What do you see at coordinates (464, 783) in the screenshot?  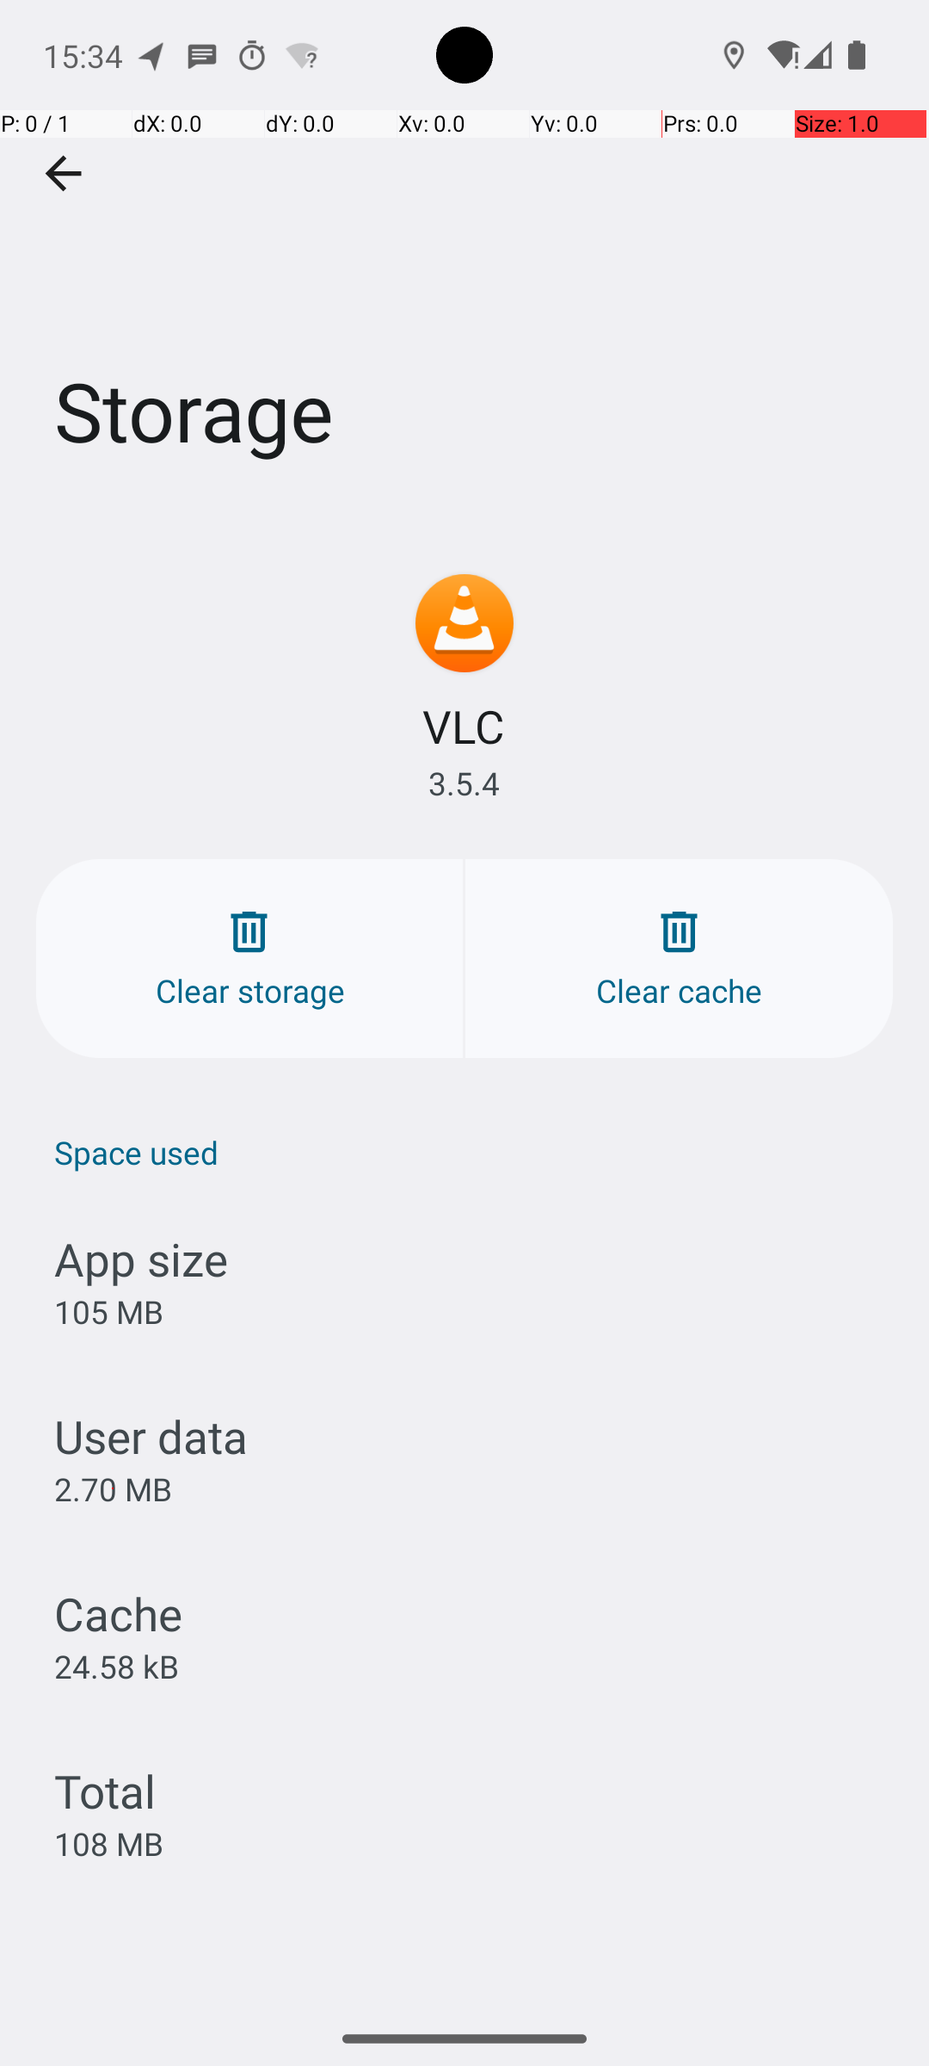 I see `3.5.4` at bounding box center [464, 783].